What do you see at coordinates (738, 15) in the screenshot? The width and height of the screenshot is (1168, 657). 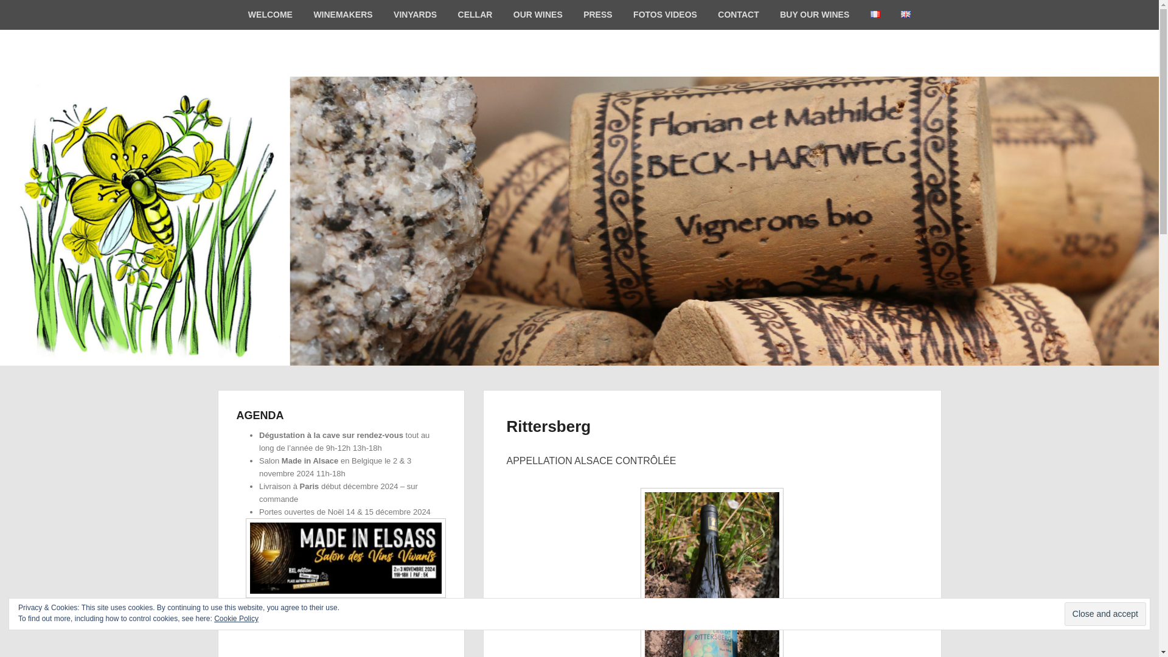 I see `CONTACT` at bounding box center [738, 15].